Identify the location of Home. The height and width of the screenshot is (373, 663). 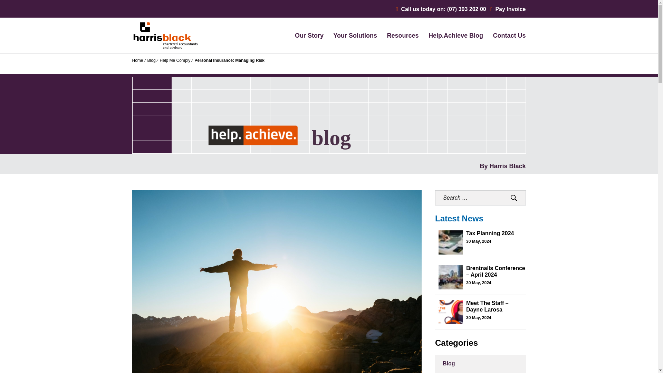
(137, 60).